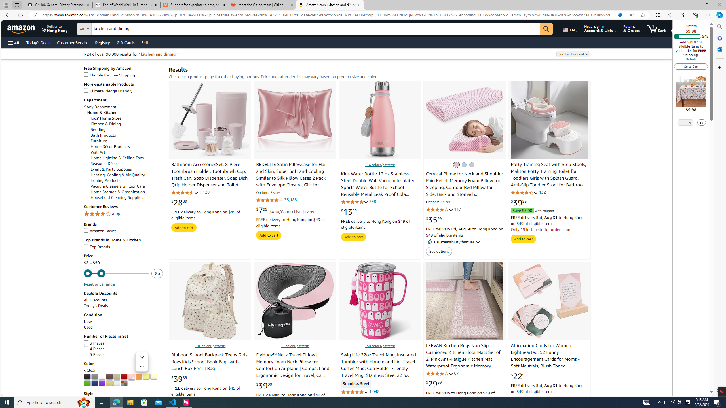  What do you see at coordinates (127, 186) in the screenshot?
I see `Vacuum Cleaners & Floor Care` at bounding box center [127, 186].